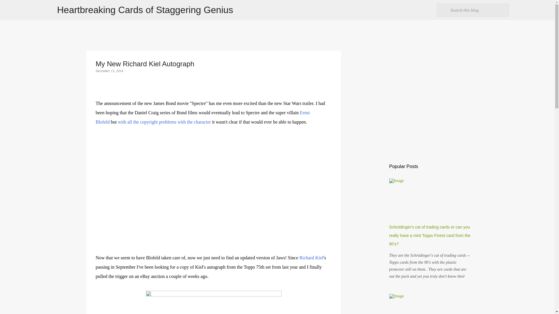 This screenshot has height=314, width=559. What do you see at coordinates (164, 122) in the screenshot?
I see `with all the copyright problems with the character` at bounding box center [164, 122].